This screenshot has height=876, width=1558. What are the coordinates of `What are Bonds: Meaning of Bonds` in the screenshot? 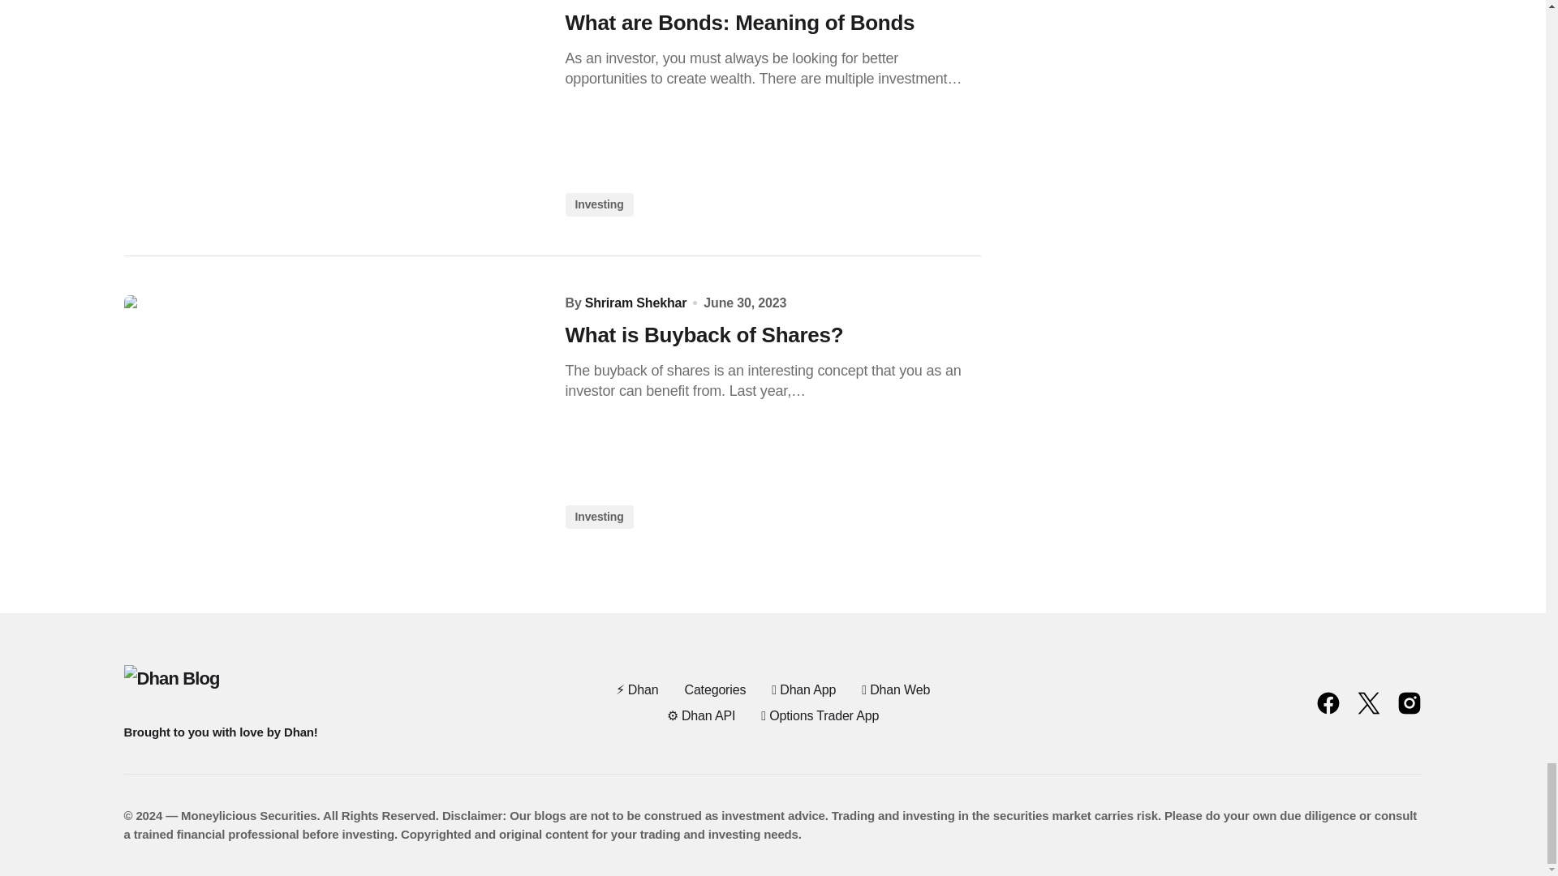 It's located at (331, 108).